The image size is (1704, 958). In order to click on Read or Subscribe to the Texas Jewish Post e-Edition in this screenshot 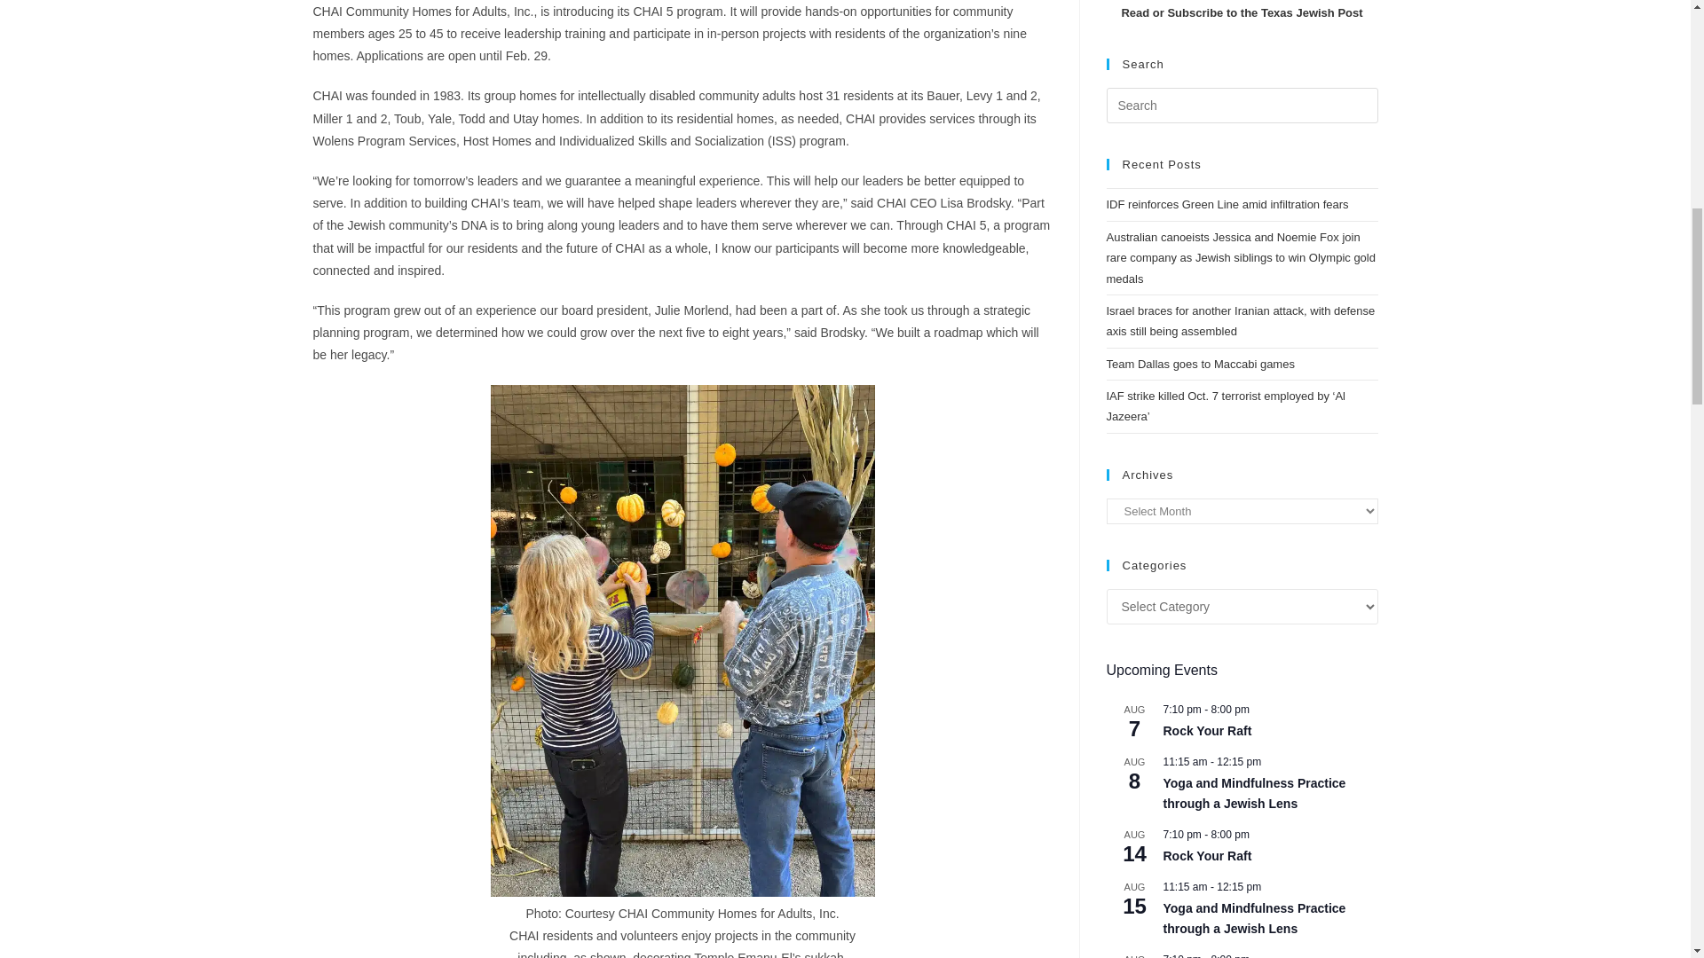, I will do `click(1241, 12)`.